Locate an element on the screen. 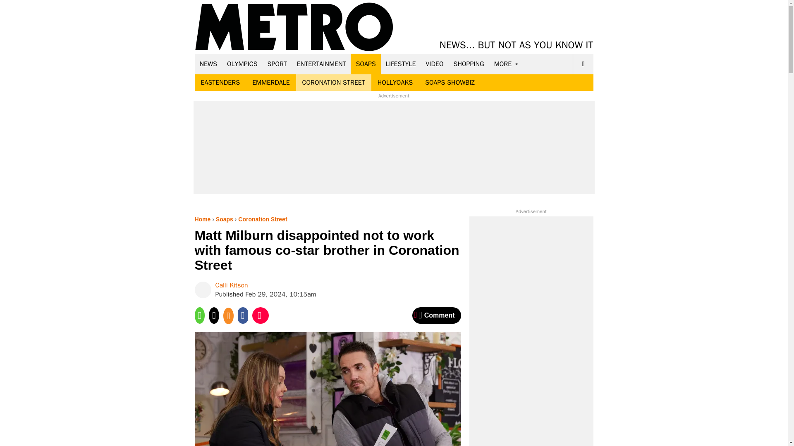 The height and width of the screenshot is (446, 794). OLYMPICS is located at coordinates (242, 64).